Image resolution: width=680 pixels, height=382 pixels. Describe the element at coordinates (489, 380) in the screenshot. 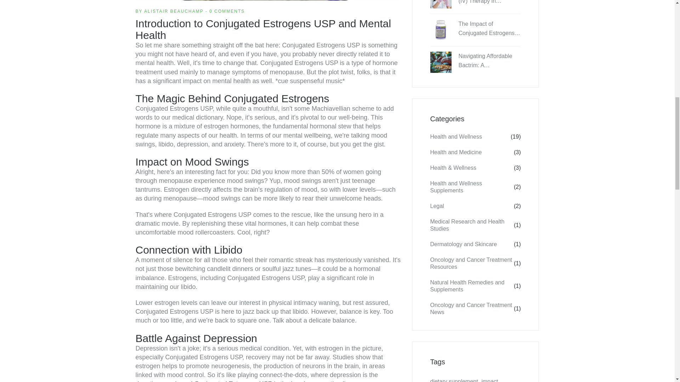

I see `impact` at that location.